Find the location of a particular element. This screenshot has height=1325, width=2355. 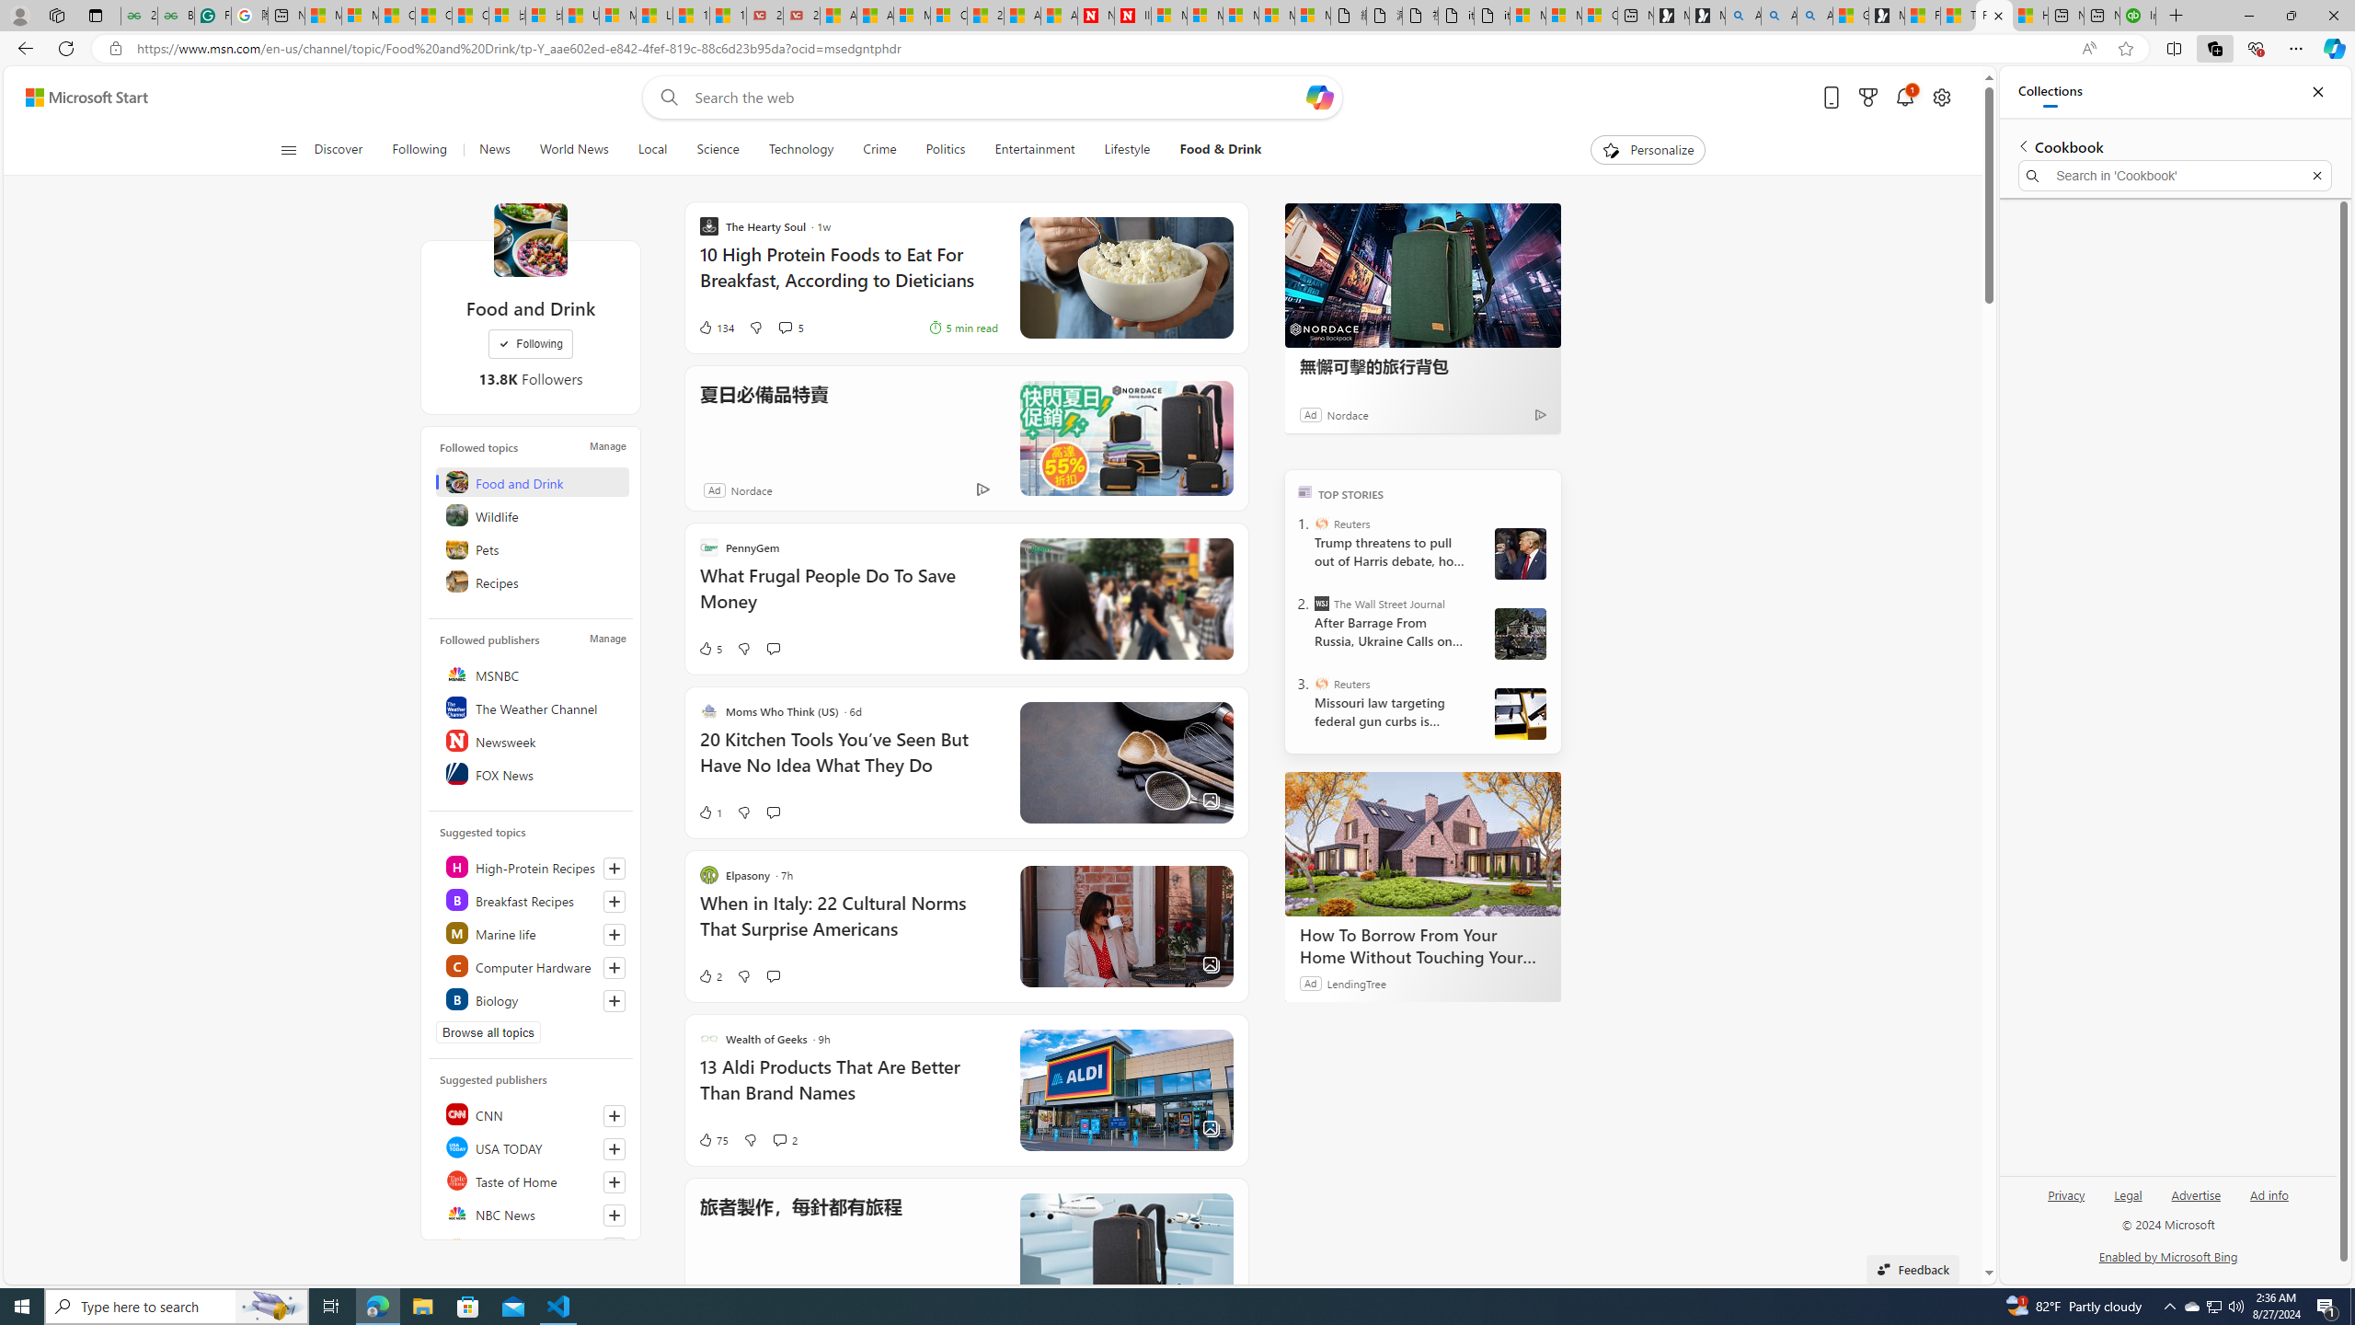

Skip to content is located at coordinates (79, 98).